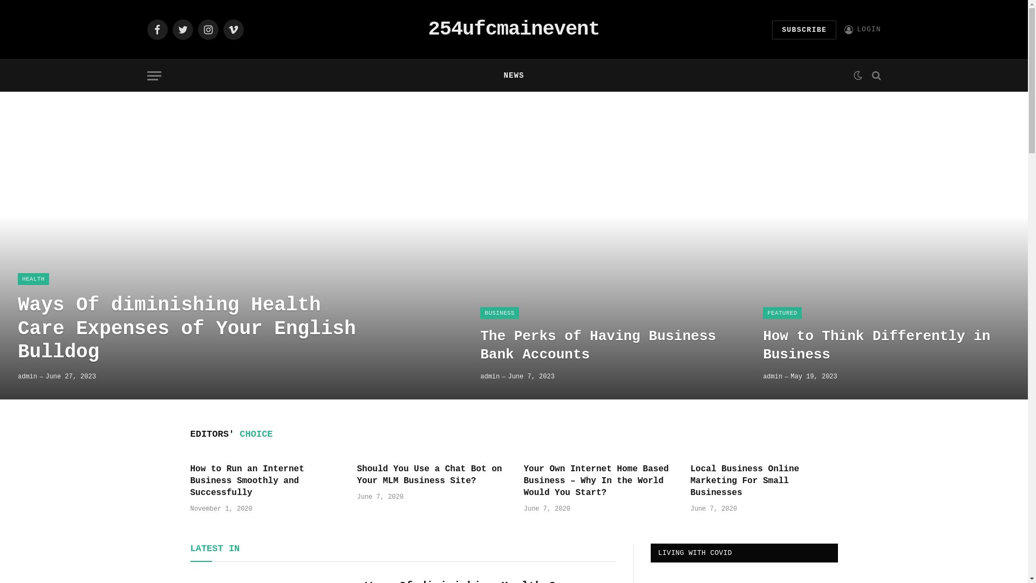 The height and width of the screenshot is (583, 1036). What do you see at coordinates (514, 30) in the screenshot?
I see `254ufcmainevent` at bounding box center [514, 30].